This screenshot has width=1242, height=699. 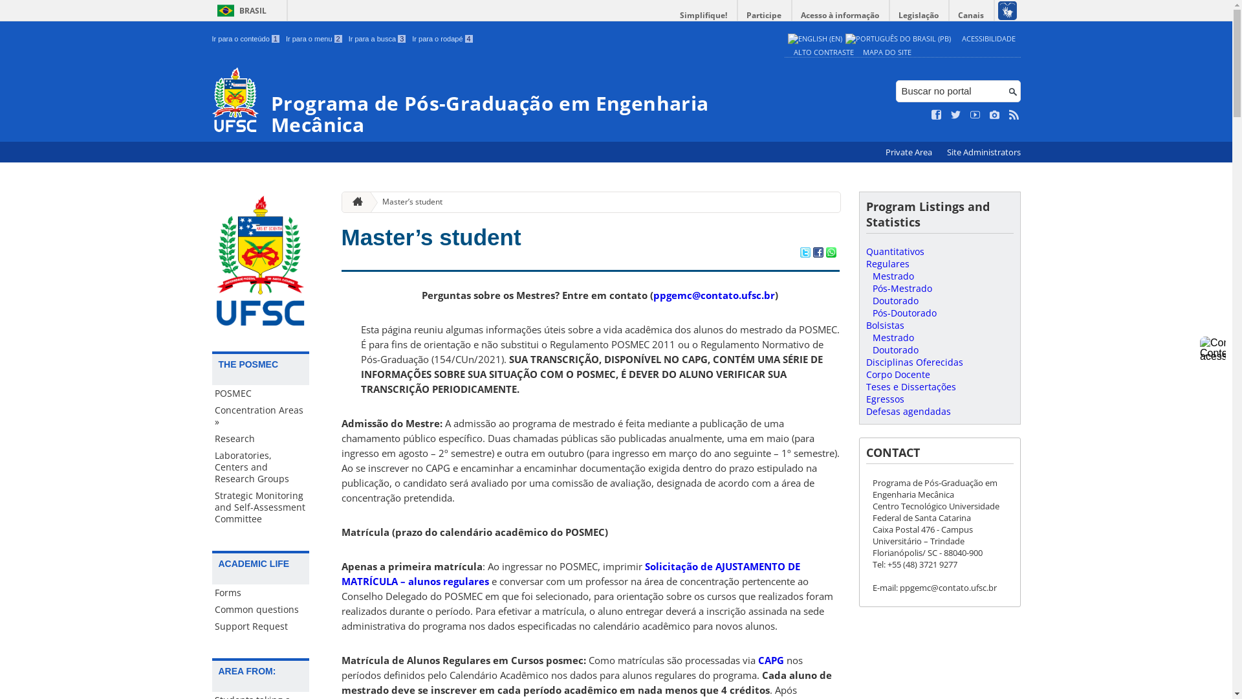 What do you see at coordinates (984, 153) in the screenshot?
I see `Site Administrators` at bounding box center [984, 153].